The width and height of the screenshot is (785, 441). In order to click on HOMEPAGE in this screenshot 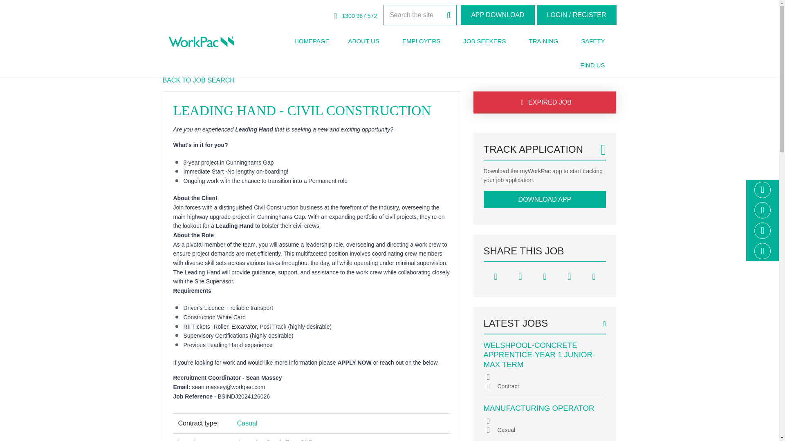, I will do `click(312, 41)`.